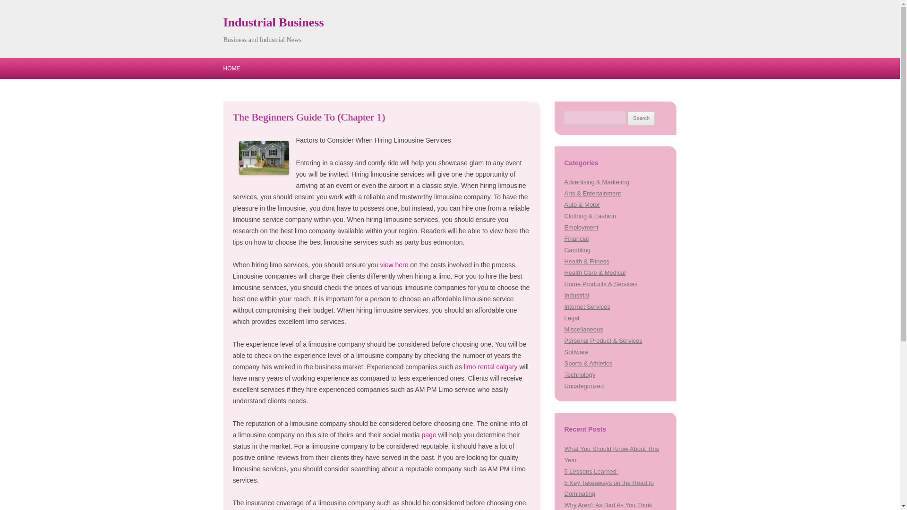  What do you see at coordinates (576, 295) in the screenshot?
I see `Industrial` at bounding box center [576, 295].